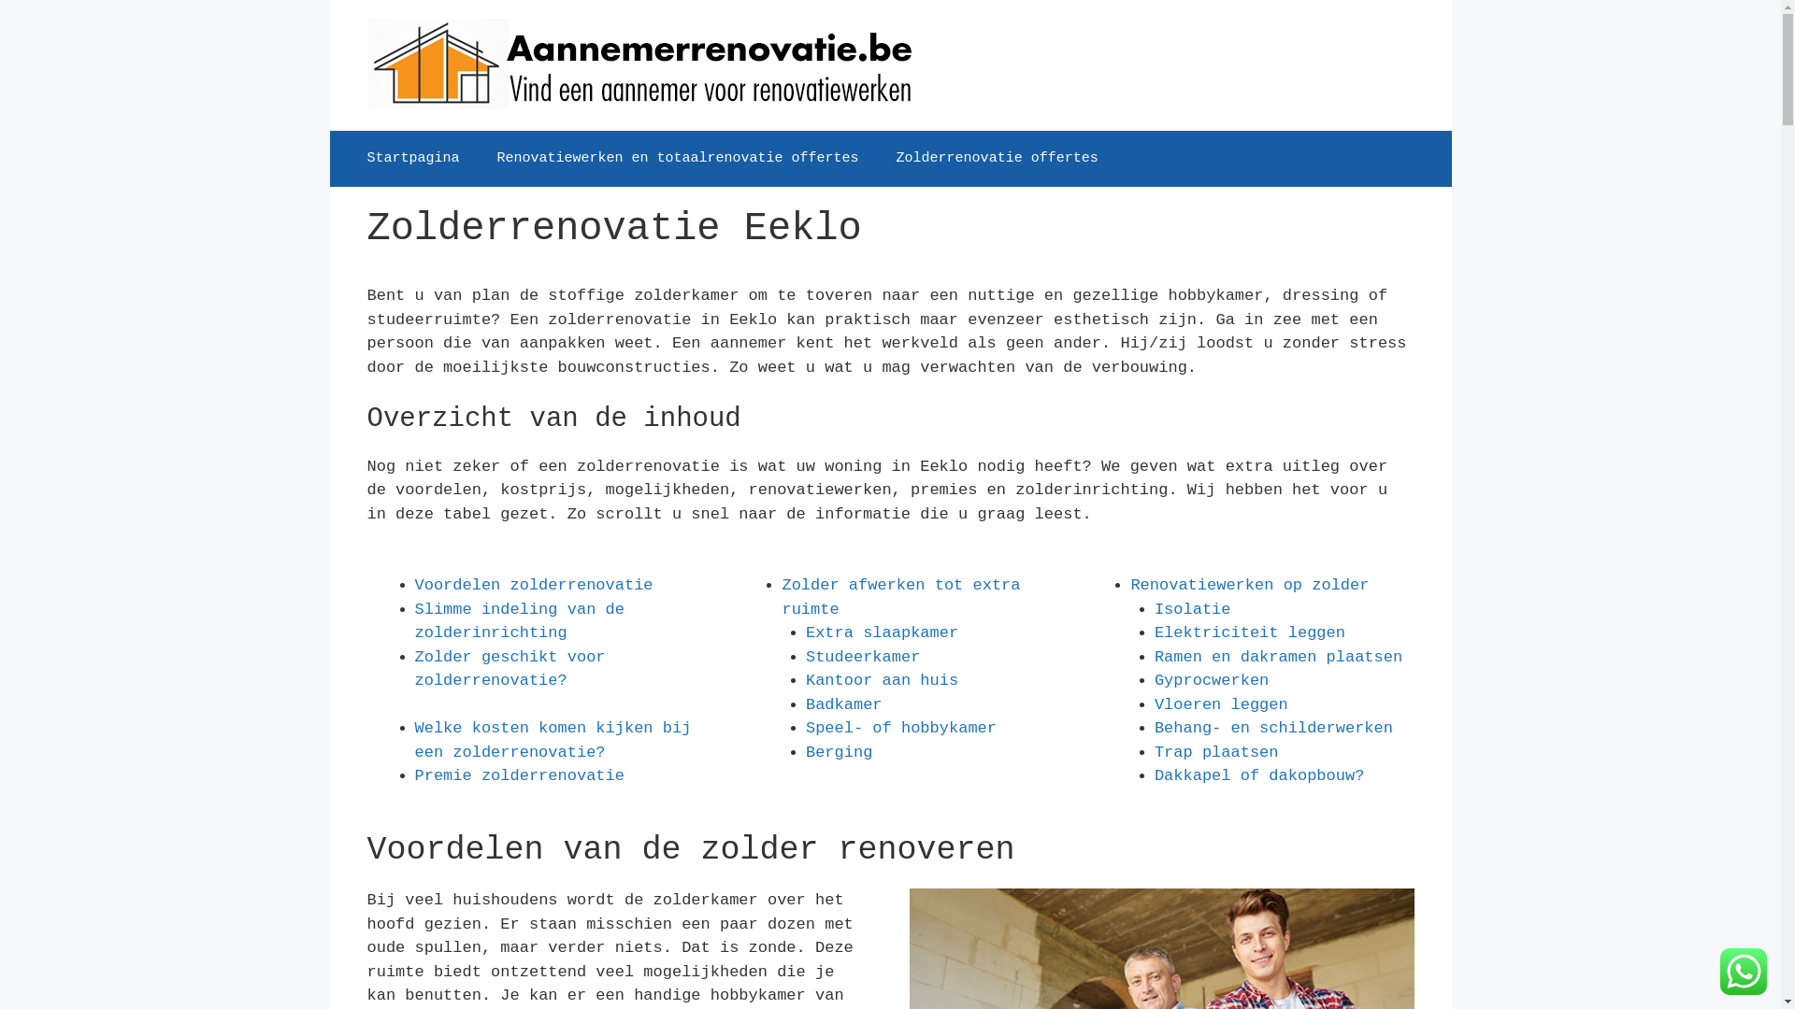  Describe the element at coordinates (553, 740) in the screenshot. I see `Welke kosten komen kijken bij een zolderrenovatie?` at that location.